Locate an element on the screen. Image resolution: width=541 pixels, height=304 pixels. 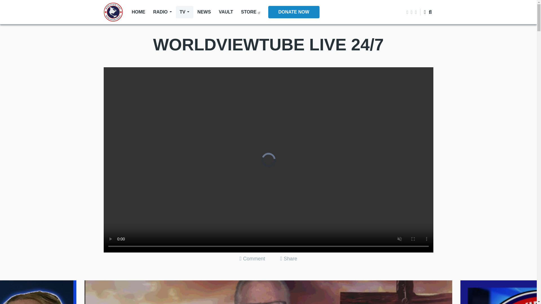
NEWS is located at coordinates (204, 12).